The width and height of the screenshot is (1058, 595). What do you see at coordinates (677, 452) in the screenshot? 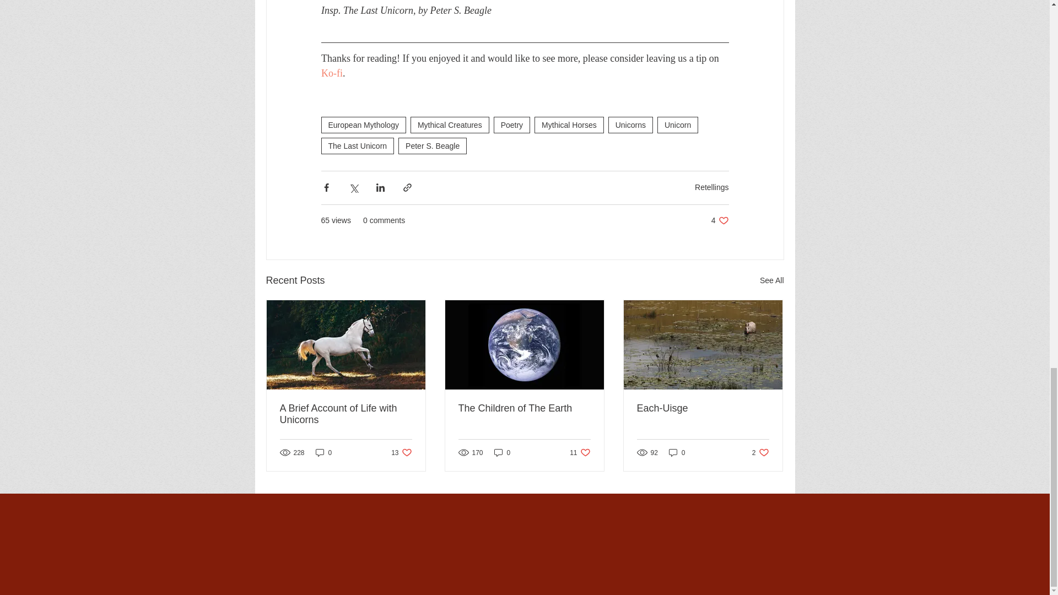
I see `Unicorn` at bounding box center [677, 452].